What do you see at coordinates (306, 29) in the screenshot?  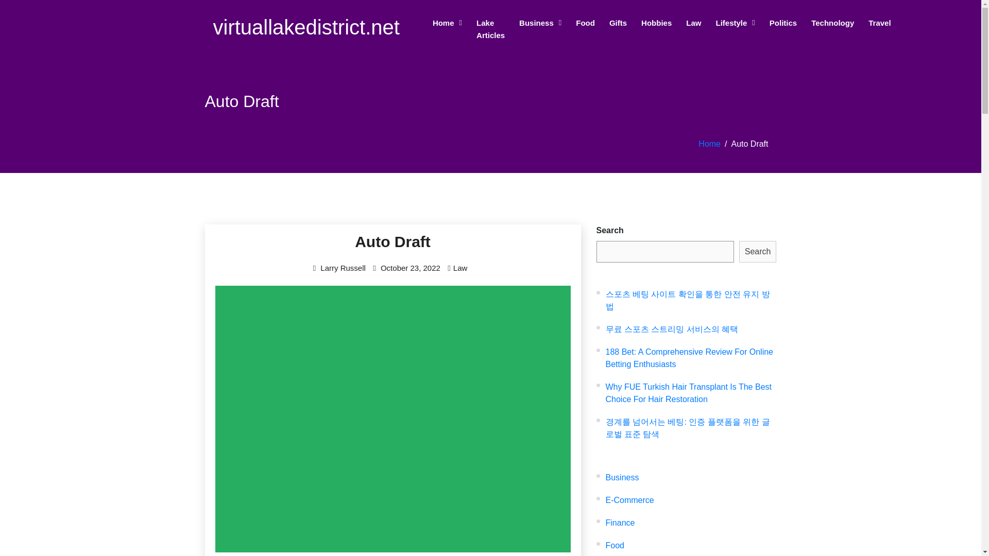 I see `virtuallakedistrict.net` at bounding box center [306, 29].